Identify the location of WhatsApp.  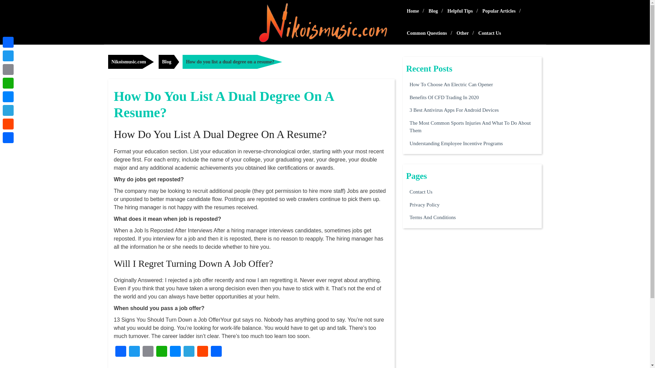
(8, 83).